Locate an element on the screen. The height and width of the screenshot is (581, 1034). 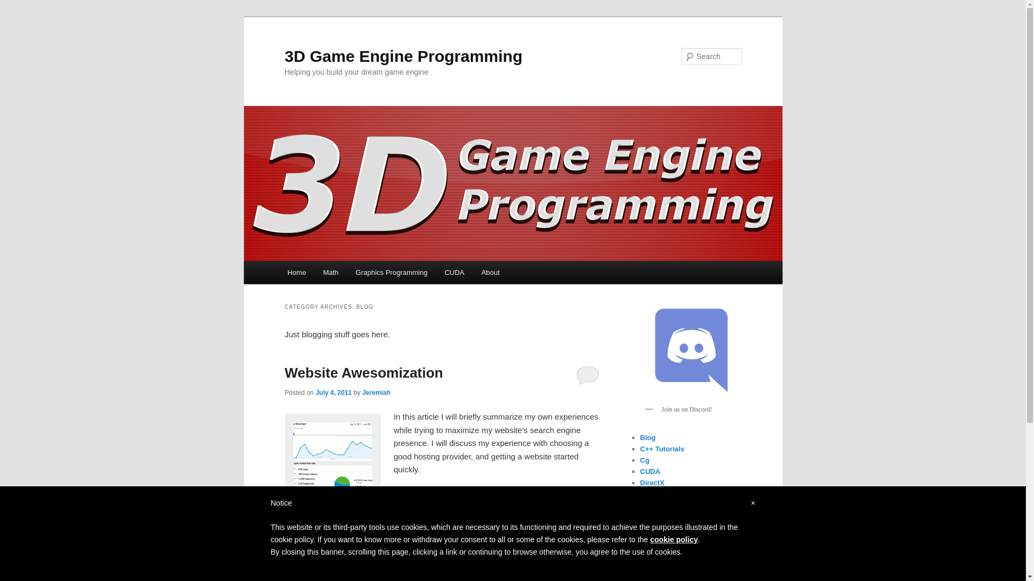
OpenCL is located at coordinates (654, 563).